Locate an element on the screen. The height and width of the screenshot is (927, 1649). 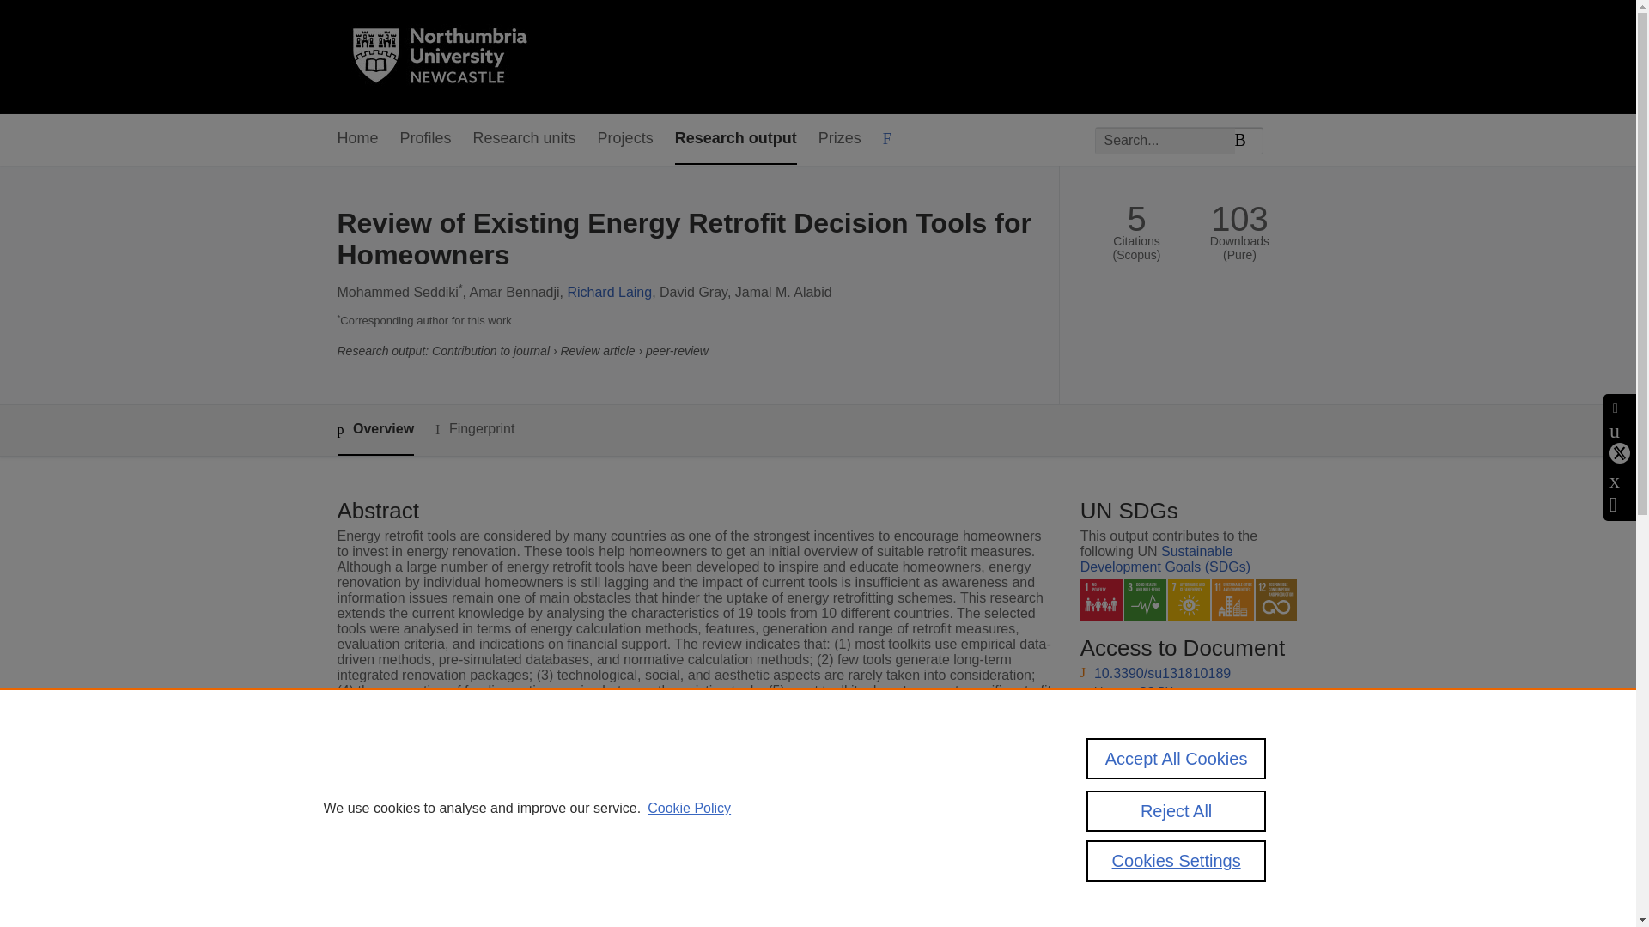
SDG 11 - Sustainable Cities and Communities is located at coordinates (1232, 600).